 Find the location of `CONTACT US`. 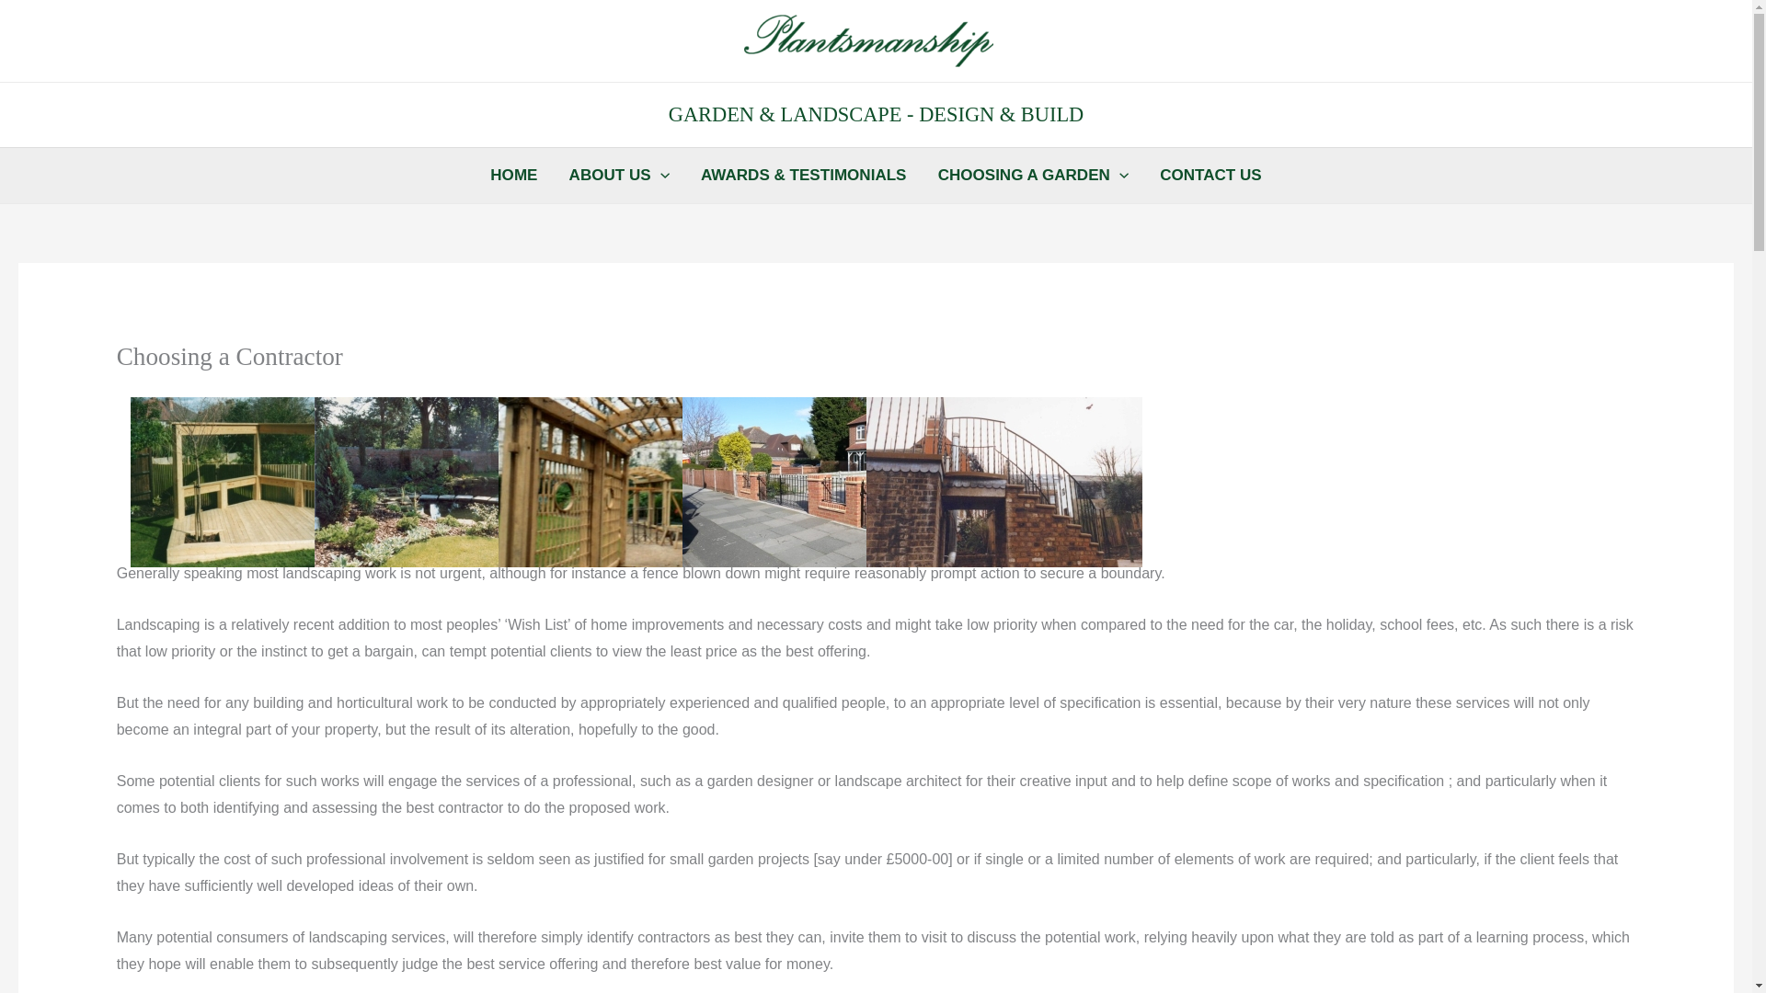

CONTACT US is located at coordinates (1210, 175).